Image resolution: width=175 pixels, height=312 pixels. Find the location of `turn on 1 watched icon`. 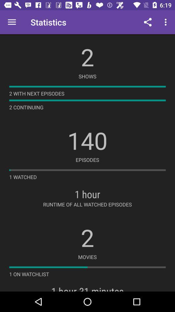

turn on 1 watched icon is located at coordinates (23, 177).